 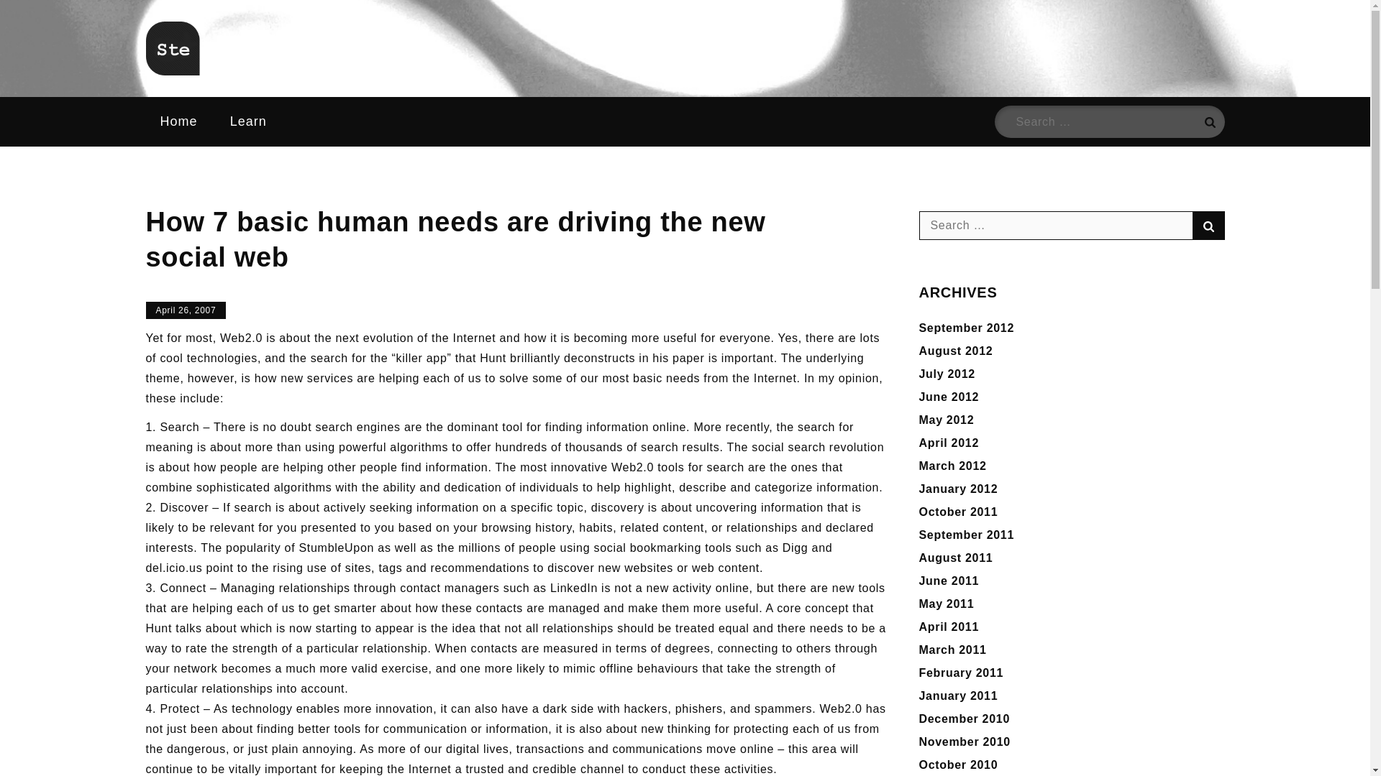 What do you see at coordinates (949, 443) in the screenshot?
I see `April 2012` at bounding box center [949, 443].